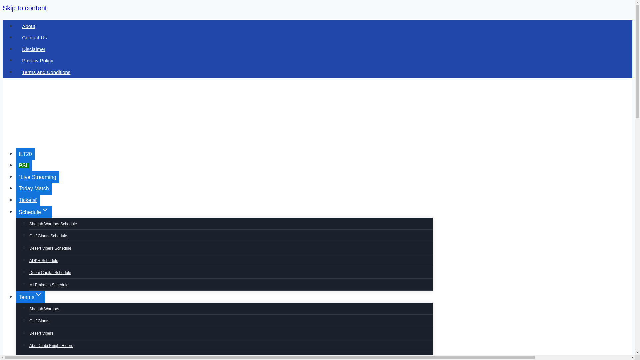  Describe the element at coordinates (50, 248) in the screenshot. I see `Desert Vipers Schedule` at that location.